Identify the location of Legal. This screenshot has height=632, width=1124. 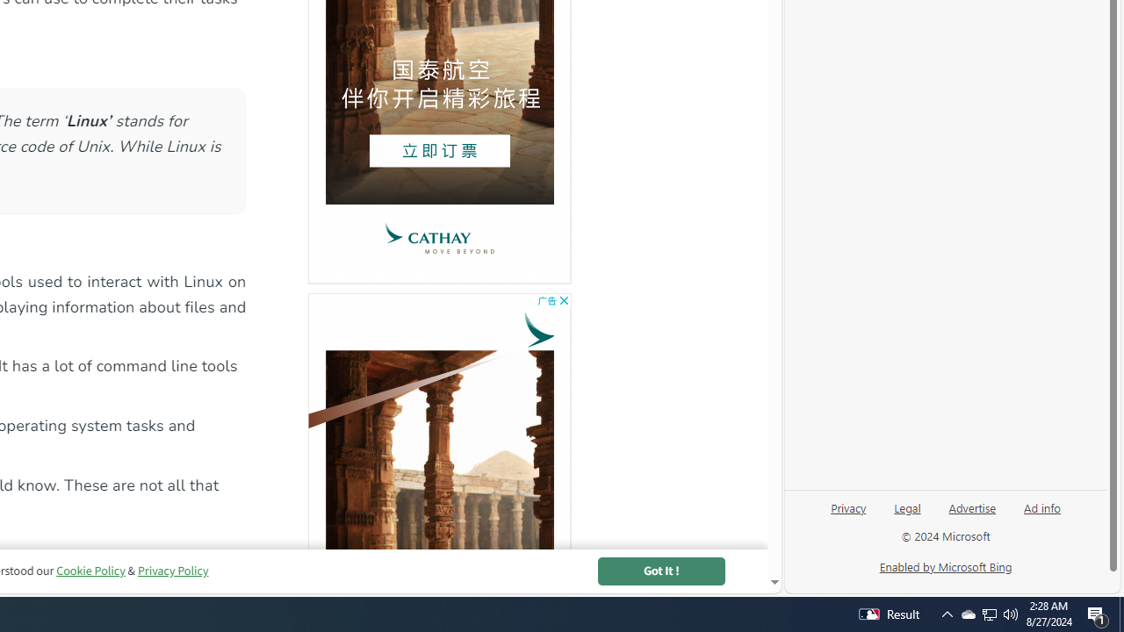
(907, 514).